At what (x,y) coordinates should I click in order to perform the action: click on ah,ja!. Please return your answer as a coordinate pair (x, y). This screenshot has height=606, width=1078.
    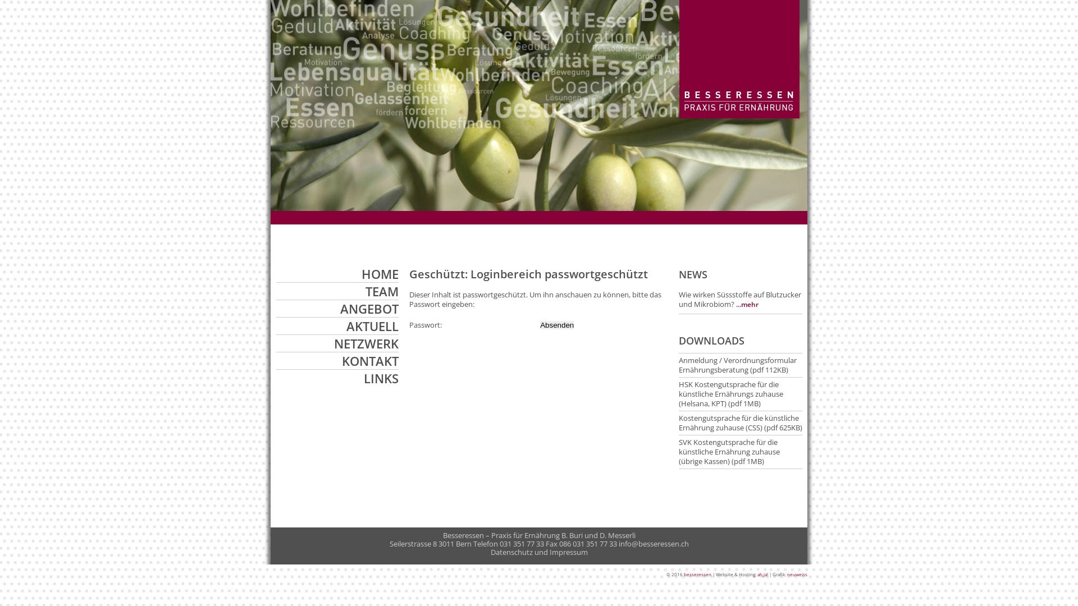
    Looking at the image, I should click on (762, 574).